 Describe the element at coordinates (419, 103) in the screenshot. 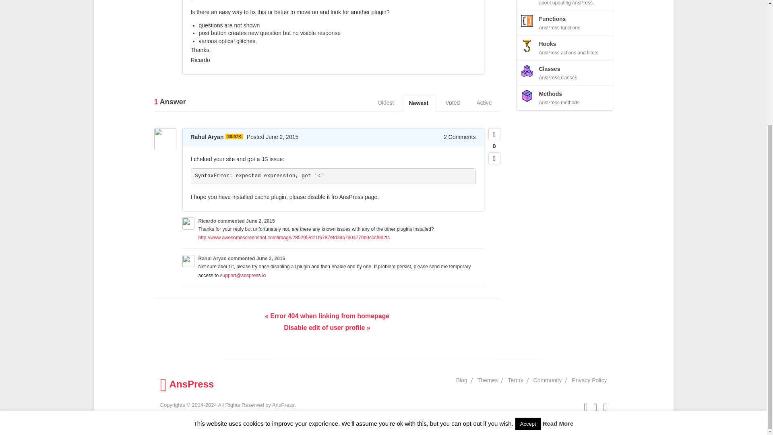

I see `Newest` at that location.